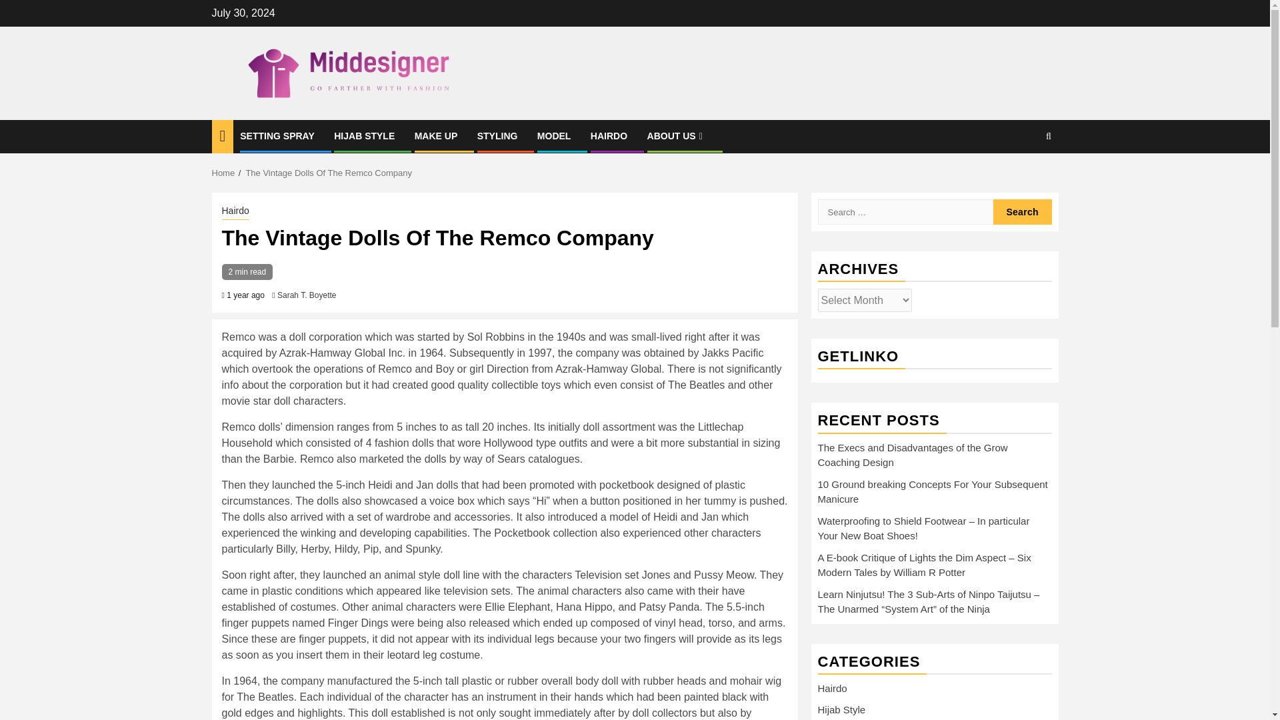 The image size is (1280, 720). I want to click on HIJAB STYLE, so click(364, 135).